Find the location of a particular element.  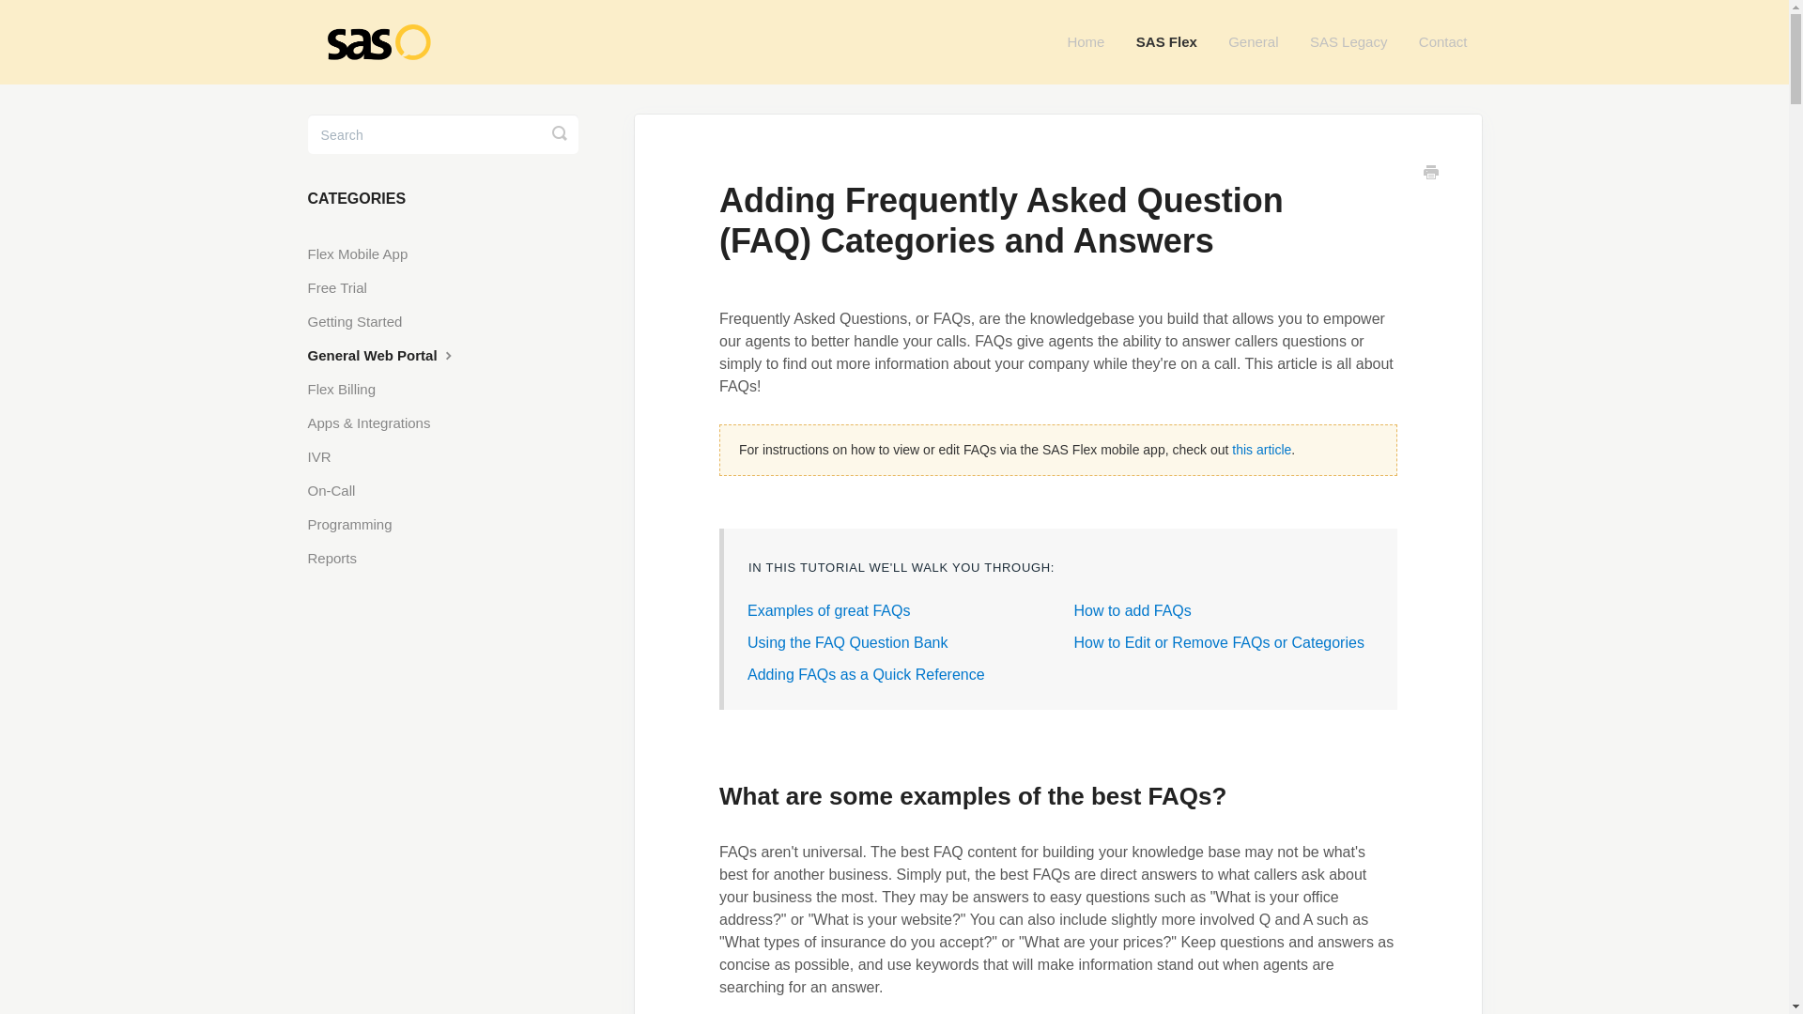

Flex Billing is located at coordinates (349, 385).